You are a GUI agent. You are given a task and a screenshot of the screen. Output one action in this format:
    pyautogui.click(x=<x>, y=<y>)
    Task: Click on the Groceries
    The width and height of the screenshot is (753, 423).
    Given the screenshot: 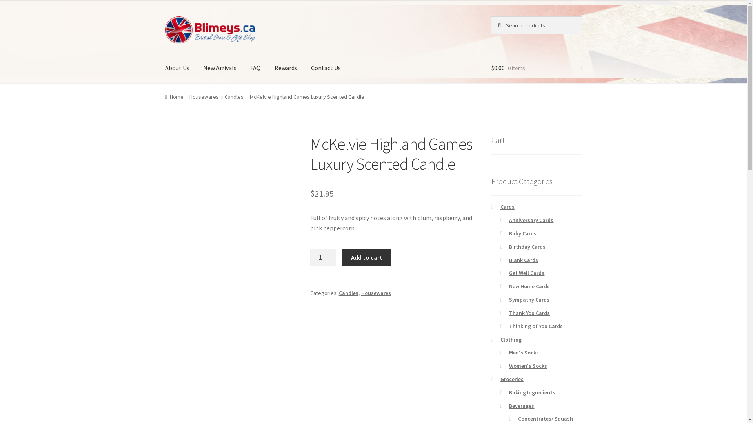 What is the action you would take?
    pyautogui.click(x=512, y=379)
    